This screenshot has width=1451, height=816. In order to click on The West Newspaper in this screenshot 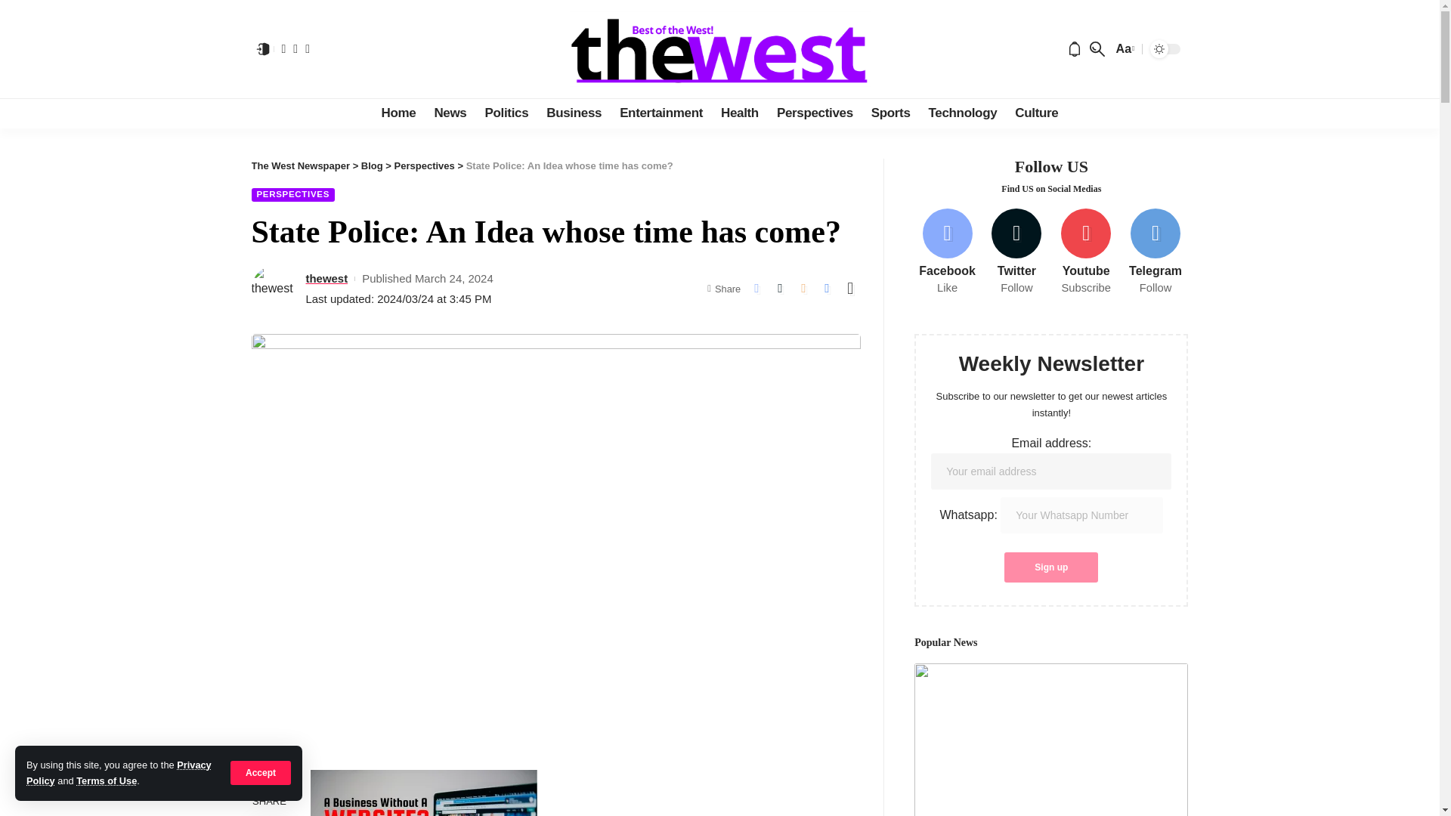, I will do `click(719, 48)`.